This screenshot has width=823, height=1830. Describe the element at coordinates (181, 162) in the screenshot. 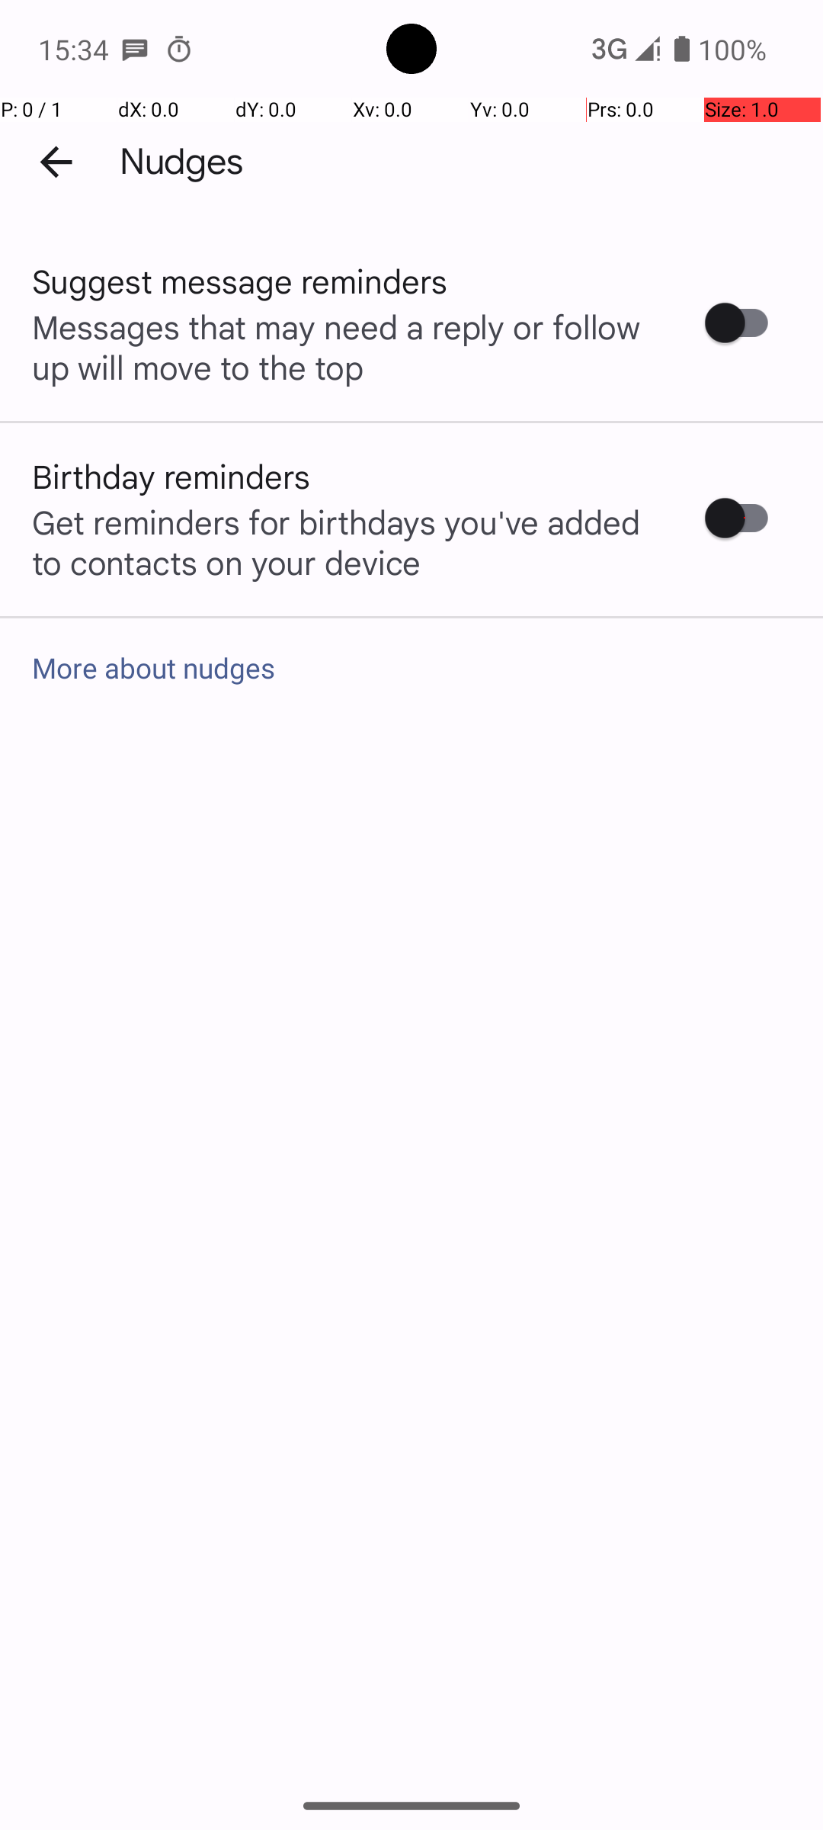

I see `Nudges` at that location.